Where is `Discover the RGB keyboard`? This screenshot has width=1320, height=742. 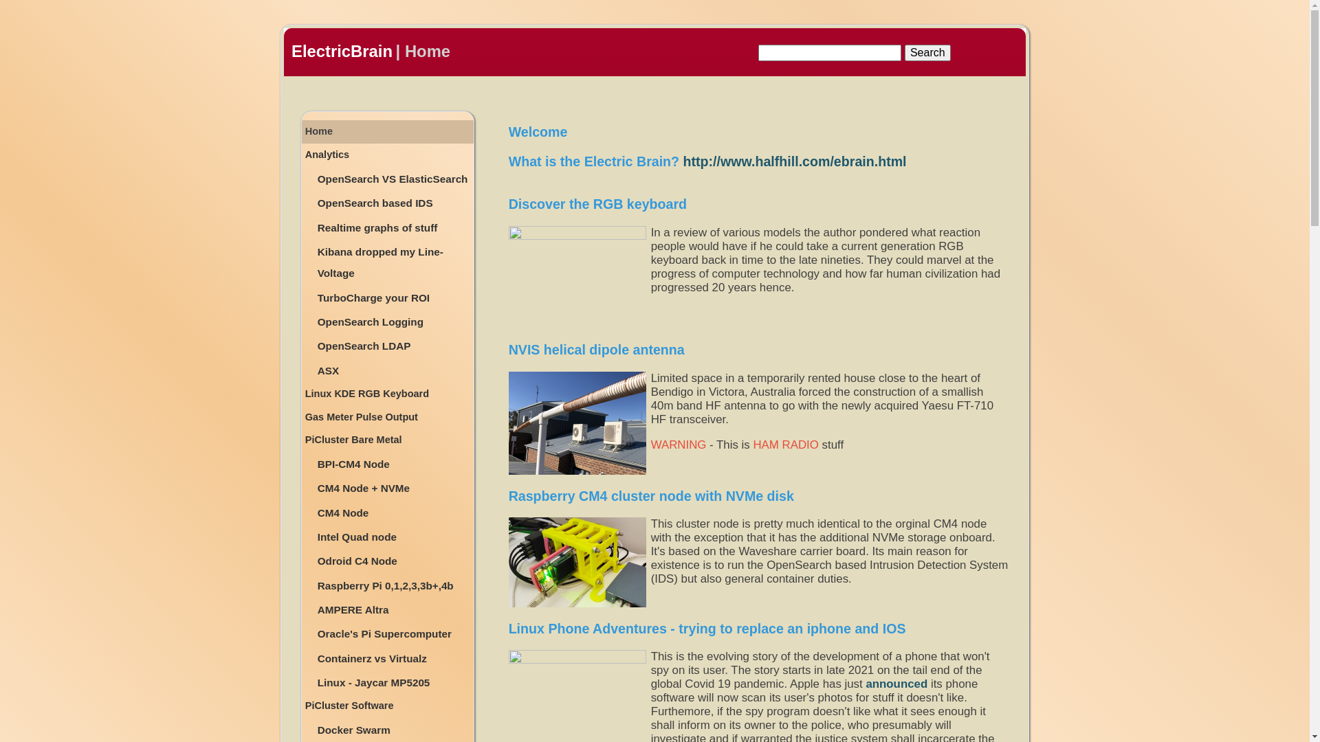 Discover the RGB keyboard is located at coordinates (597, 204).